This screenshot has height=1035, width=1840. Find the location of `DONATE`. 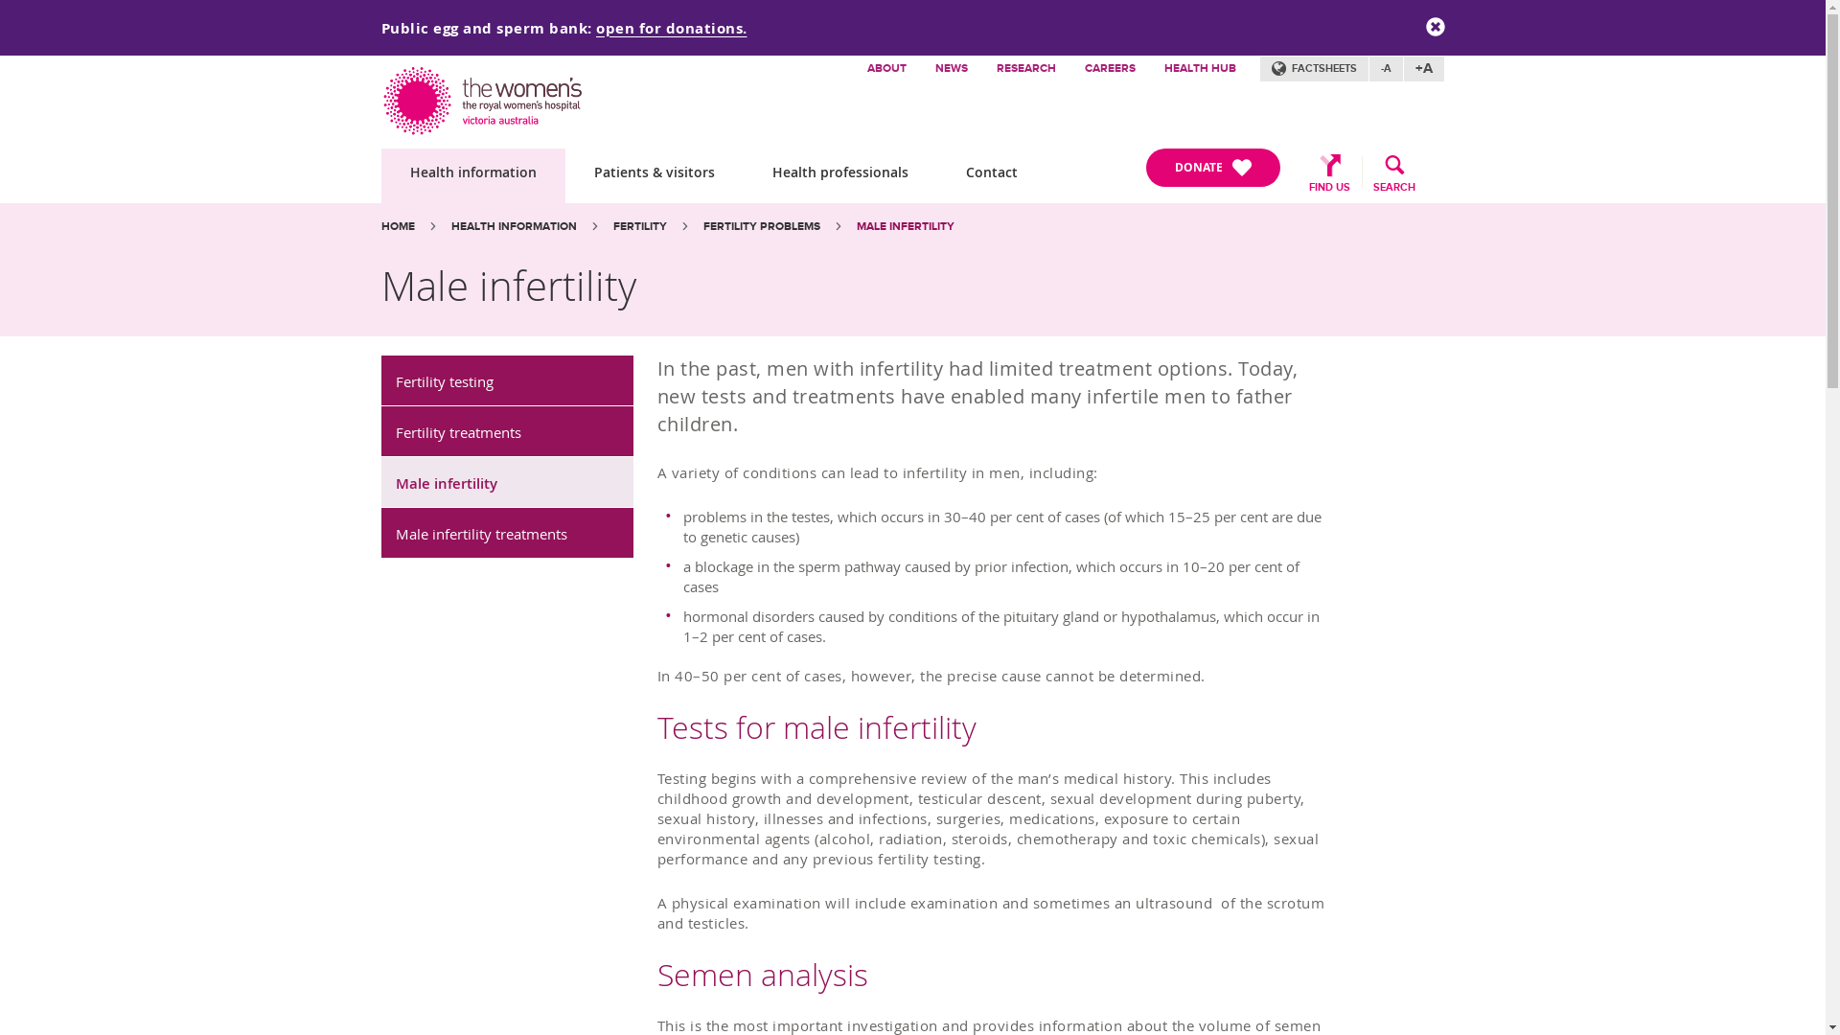

DONATE is located at coordinates (1213, 168).